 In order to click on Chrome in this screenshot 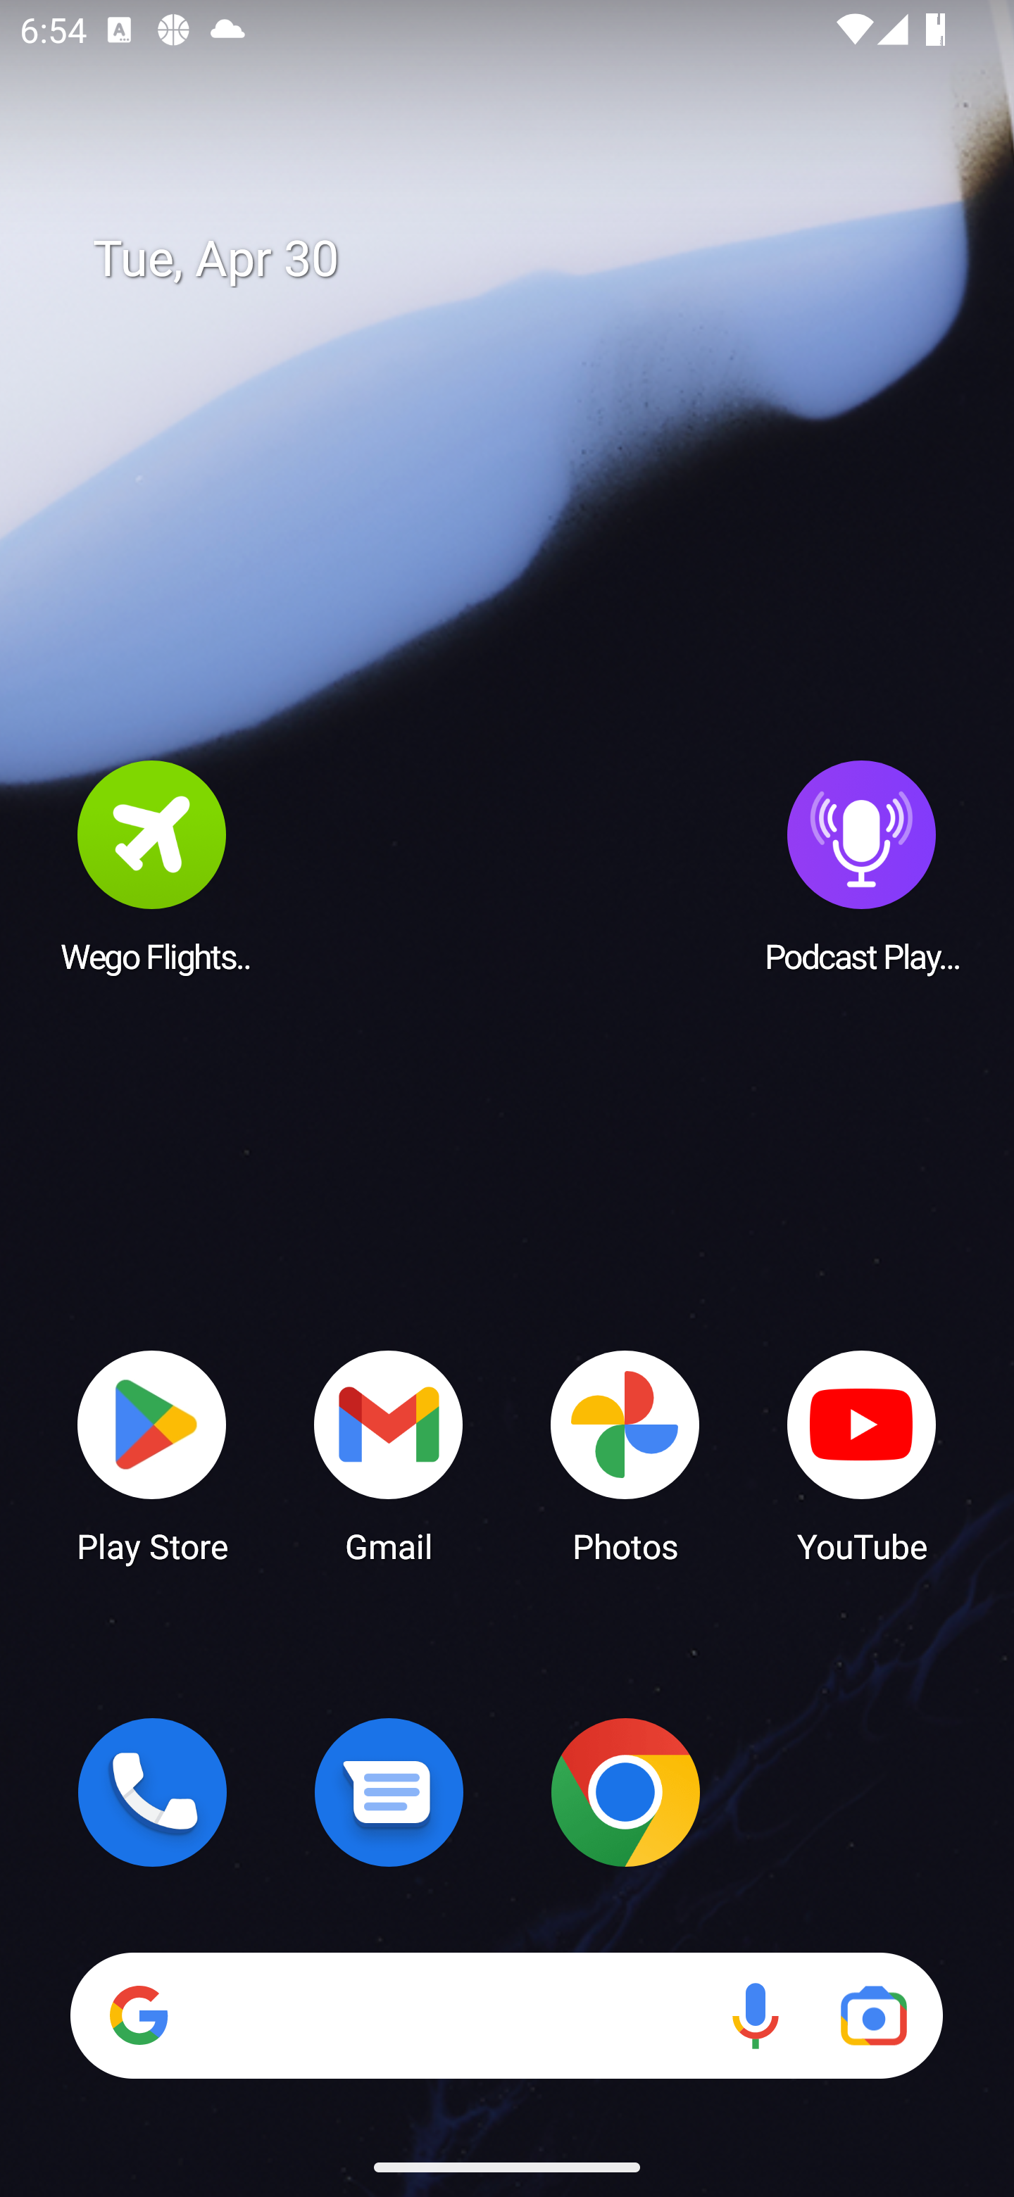, I will do `click(625, 1792)`.